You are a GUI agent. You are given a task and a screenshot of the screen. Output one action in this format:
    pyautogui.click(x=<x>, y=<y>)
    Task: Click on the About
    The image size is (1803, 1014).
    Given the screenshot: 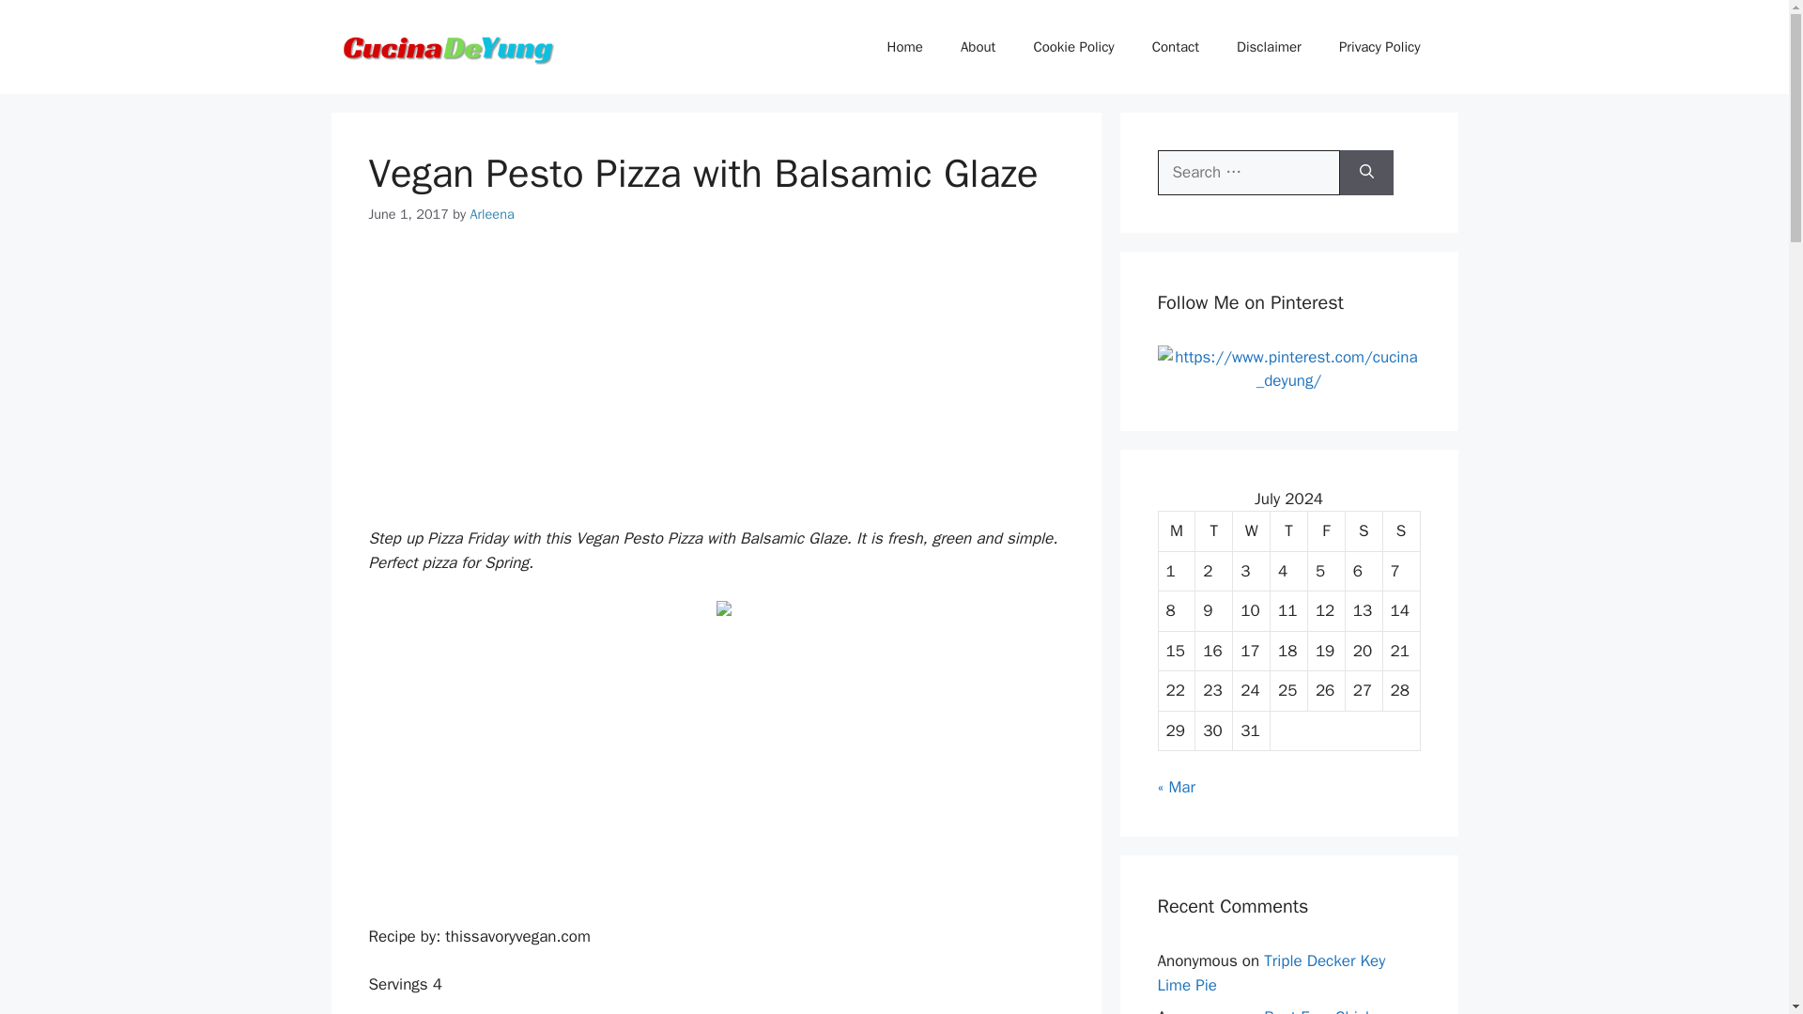 What is the action you would take?
    pyautogui.click(x=977, y=47)
    